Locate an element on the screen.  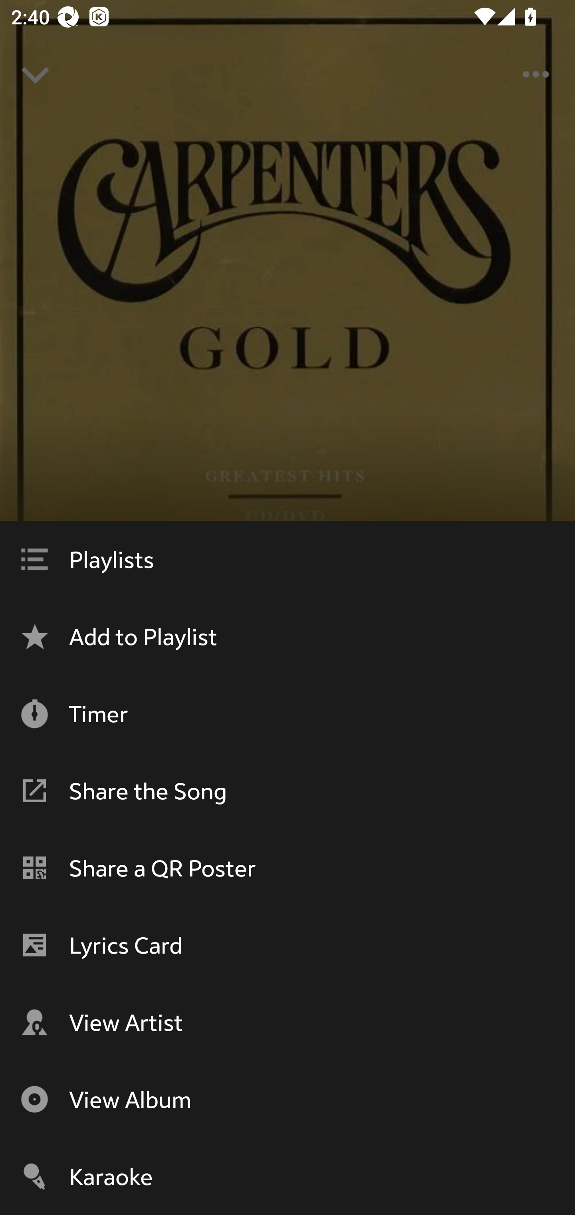
Add to Playlist is located at coordinates (287, 636).